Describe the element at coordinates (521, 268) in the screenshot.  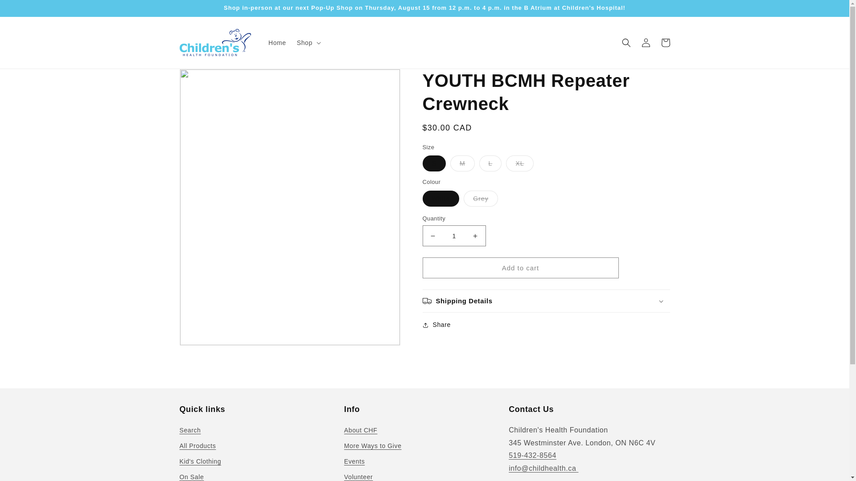
I see `Add to cart` at that location.